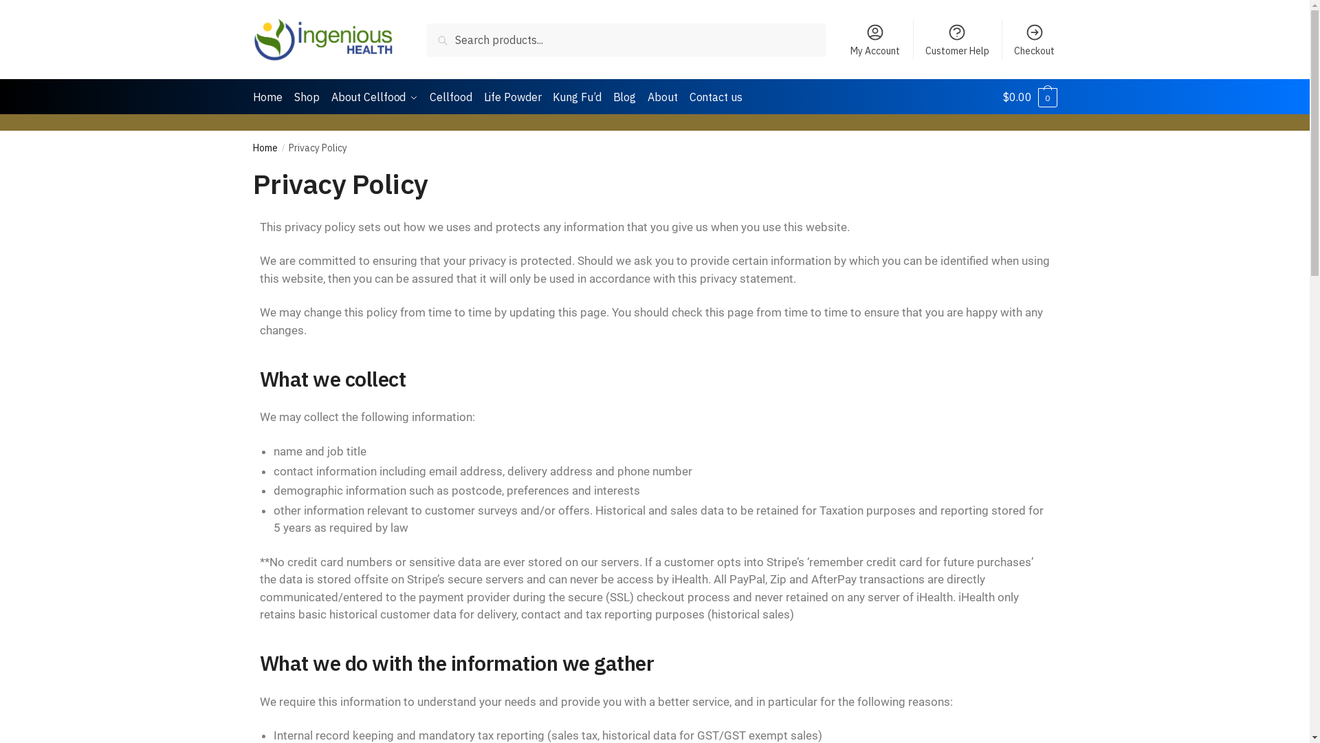 The height and width of the screenshot is (743, 1320). What do you see at coordinates (876, 39) in the screenshot?
I see `My Account` at bounding box center [876, 39].